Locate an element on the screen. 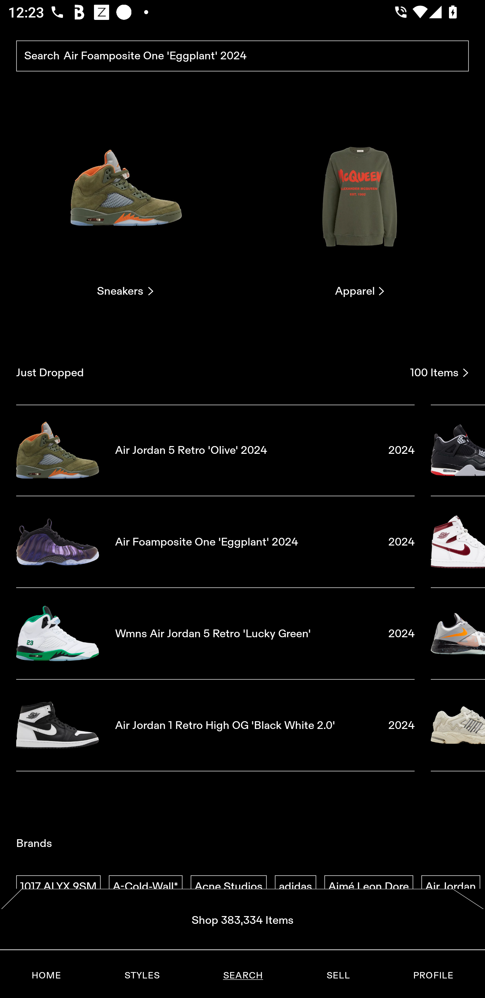  1017 ALYX 9SM is located at coordinates (58, 887).